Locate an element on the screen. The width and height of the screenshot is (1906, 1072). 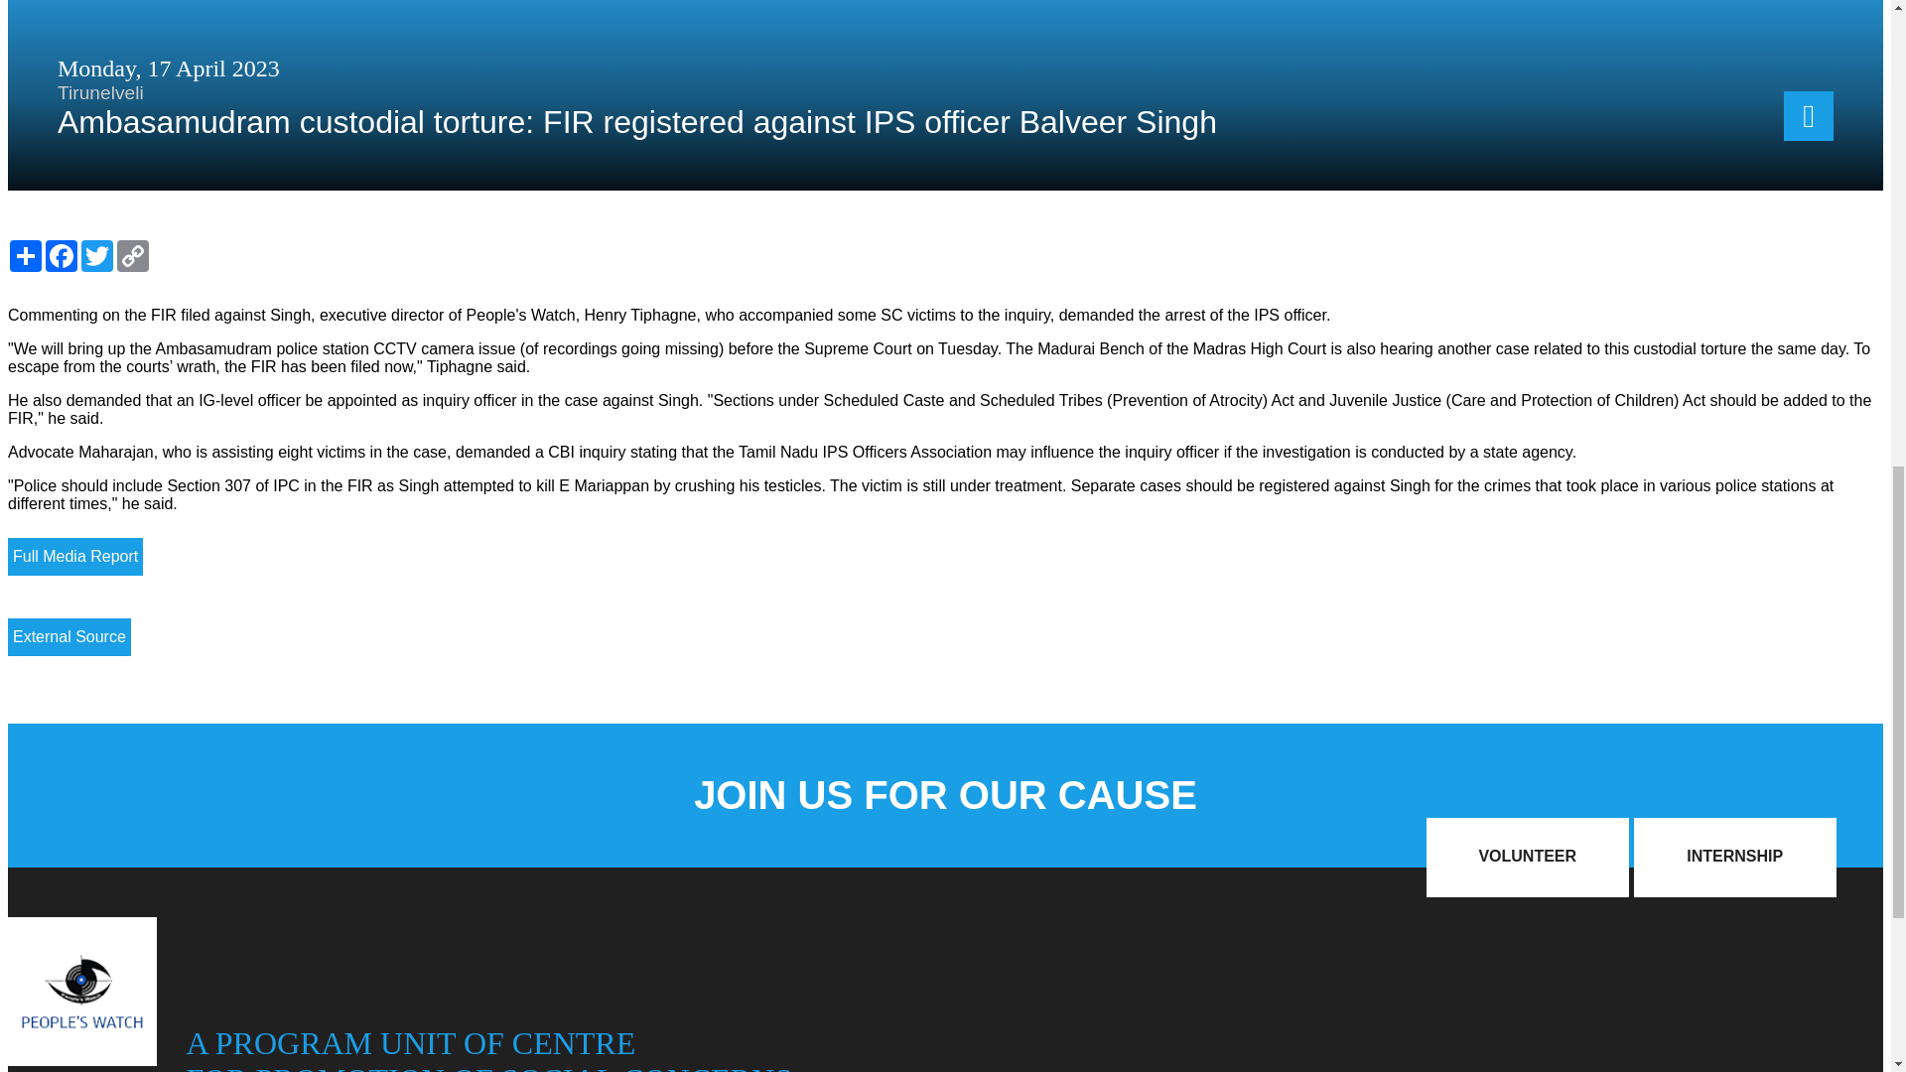
Full Media Report is located at coordinates (75, 556).